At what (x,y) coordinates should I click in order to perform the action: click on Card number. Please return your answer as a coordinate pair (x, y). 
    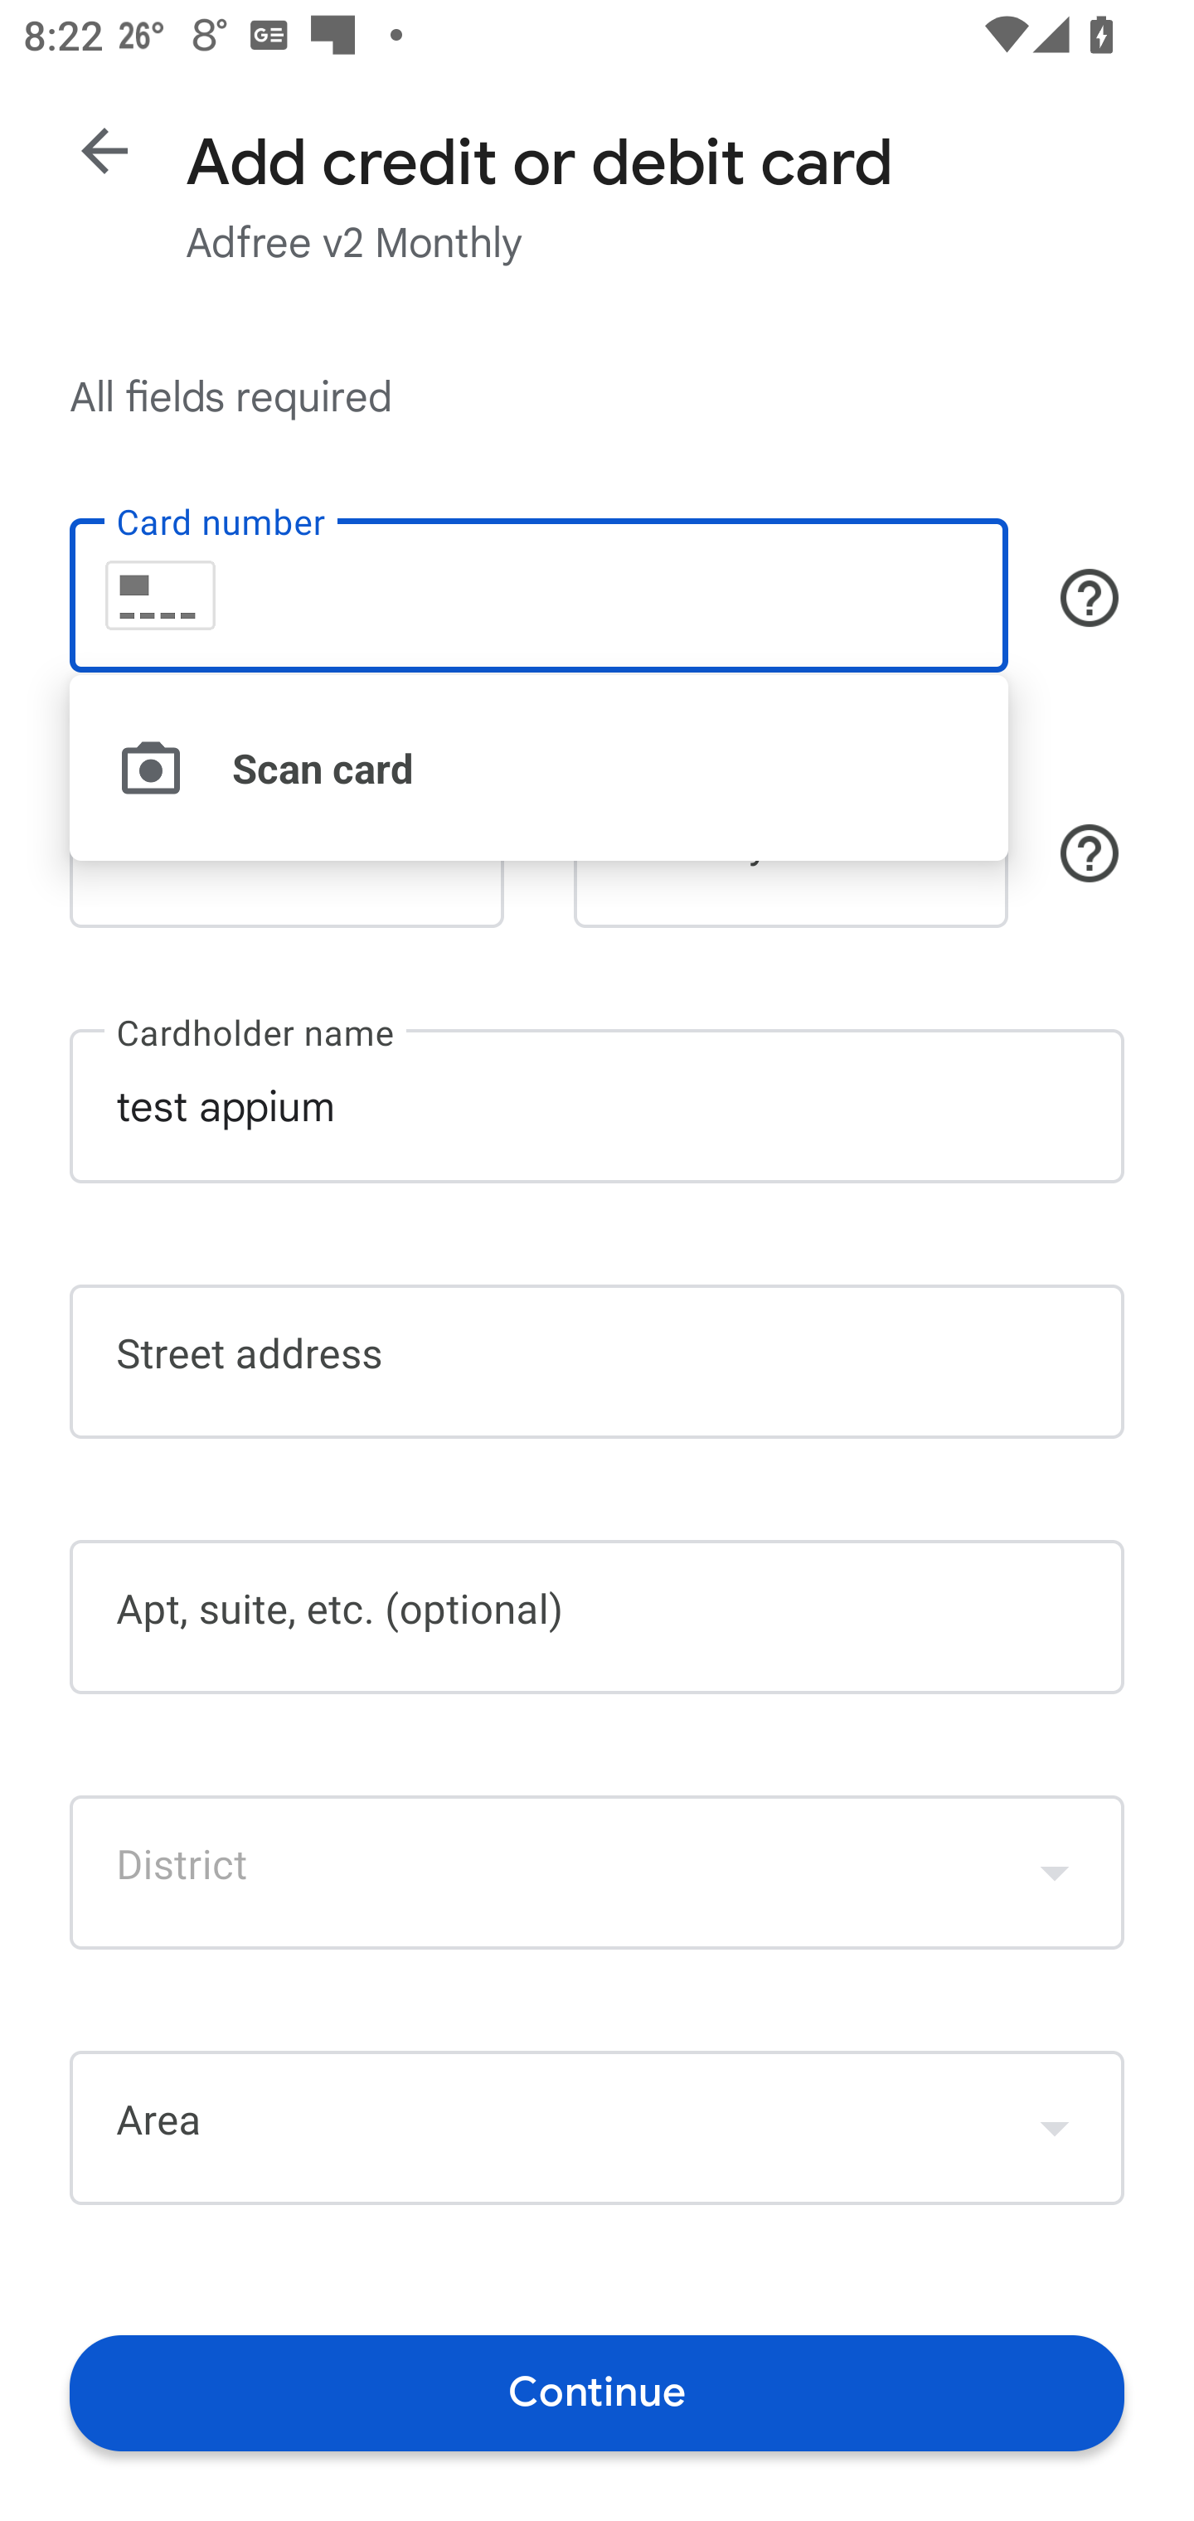
    Looking at the image, I should click on (538, 595).